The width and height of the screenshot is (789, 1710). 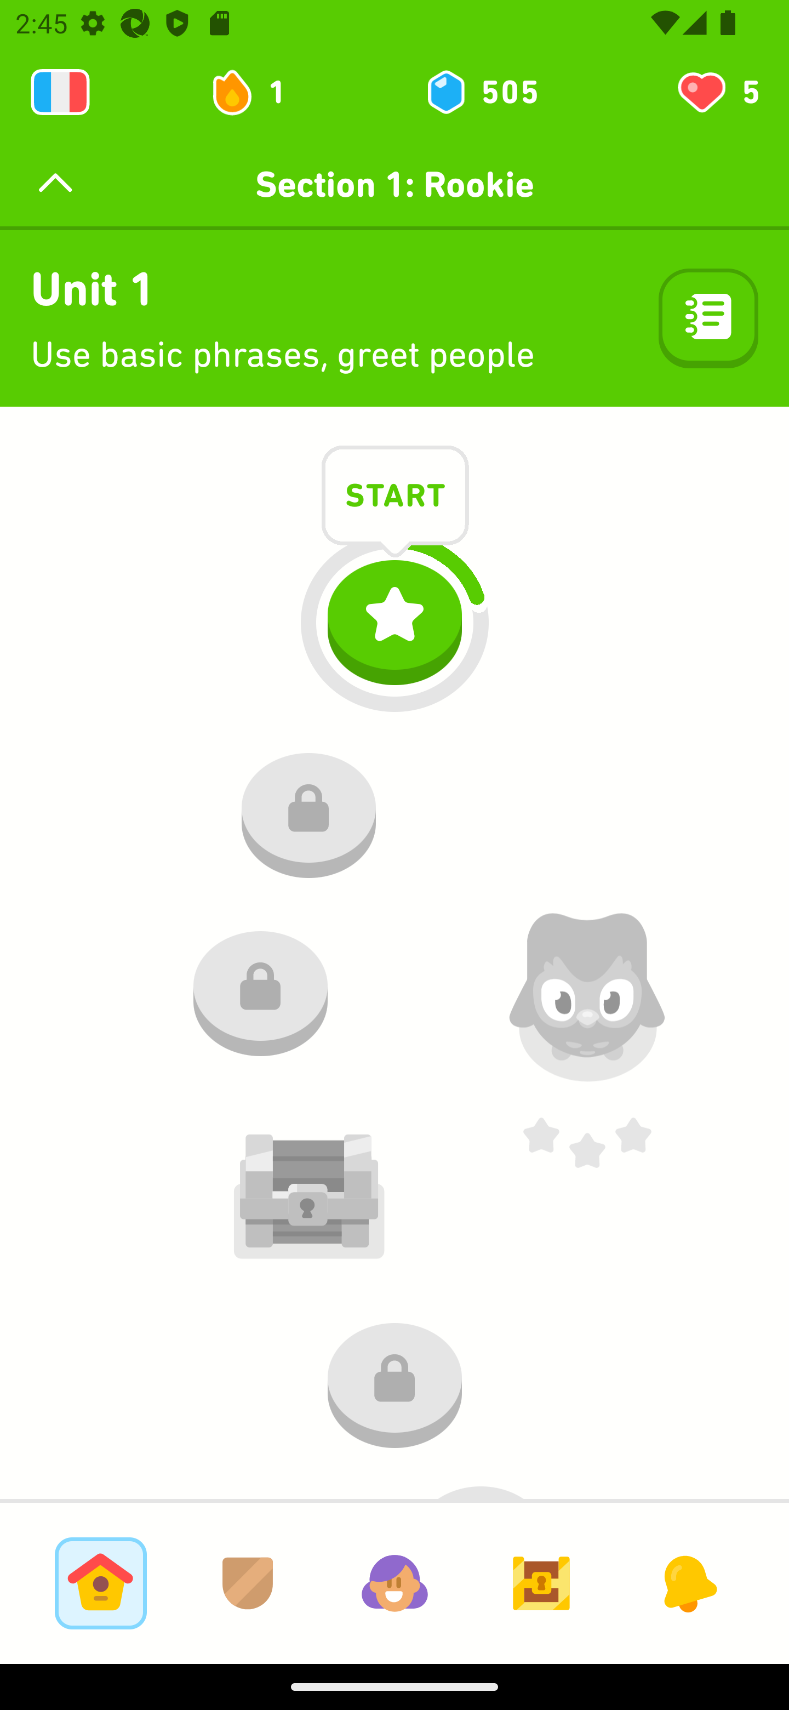 I want to click on Profile Tab, so click(x=395, y=1583).